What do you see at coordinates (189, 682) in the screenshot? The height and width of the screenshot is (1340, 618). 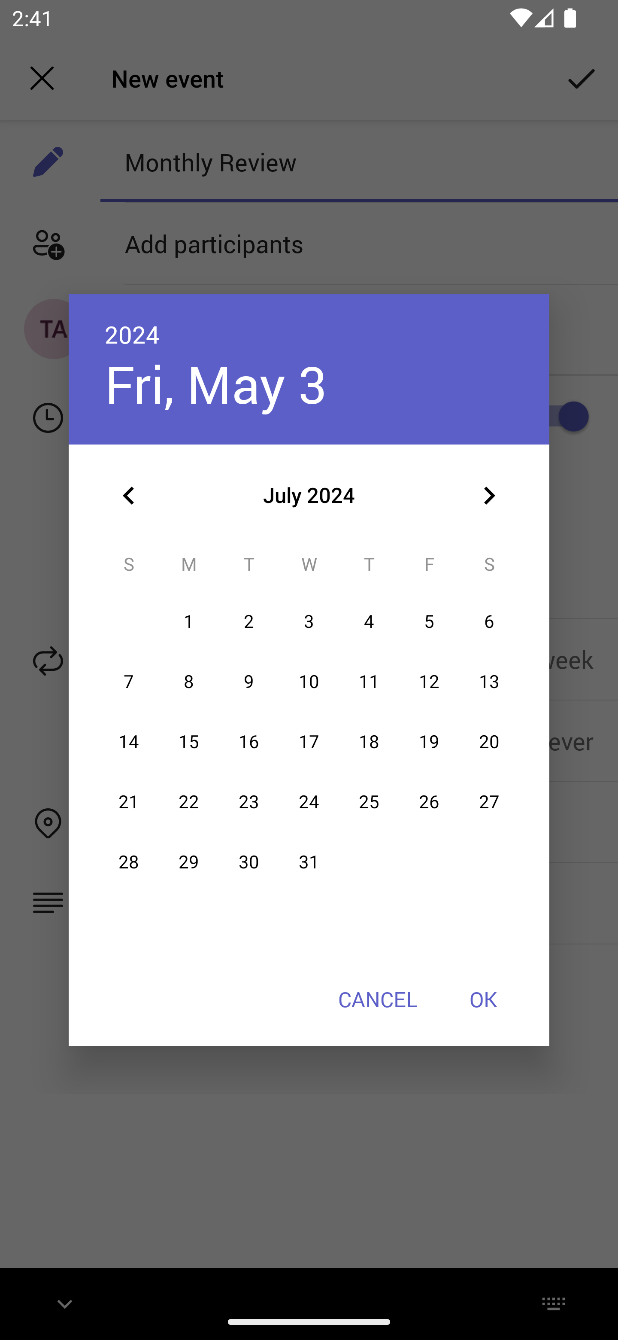 I see `8 08 July 2024` at bounding box center [189, 682].